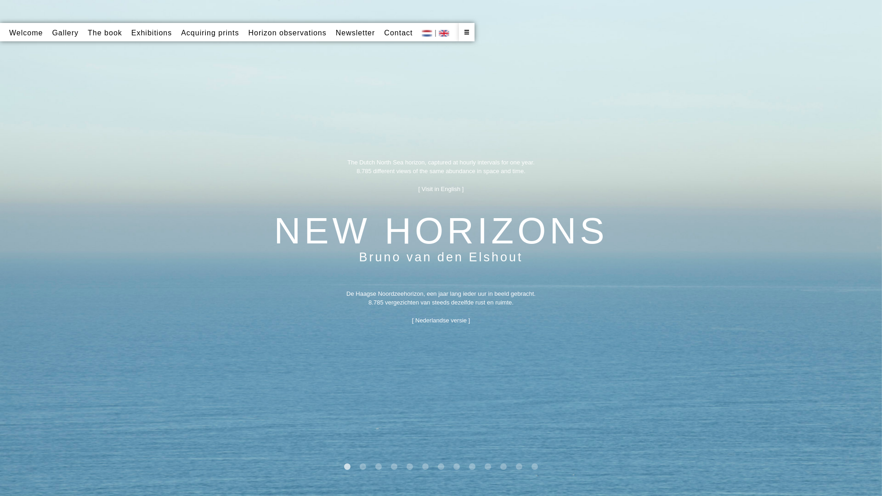 The image size is (882, 496). What do you see at coordinates (535, 467) in the screenshot?
I see `13` at bounding box center [535, 467].